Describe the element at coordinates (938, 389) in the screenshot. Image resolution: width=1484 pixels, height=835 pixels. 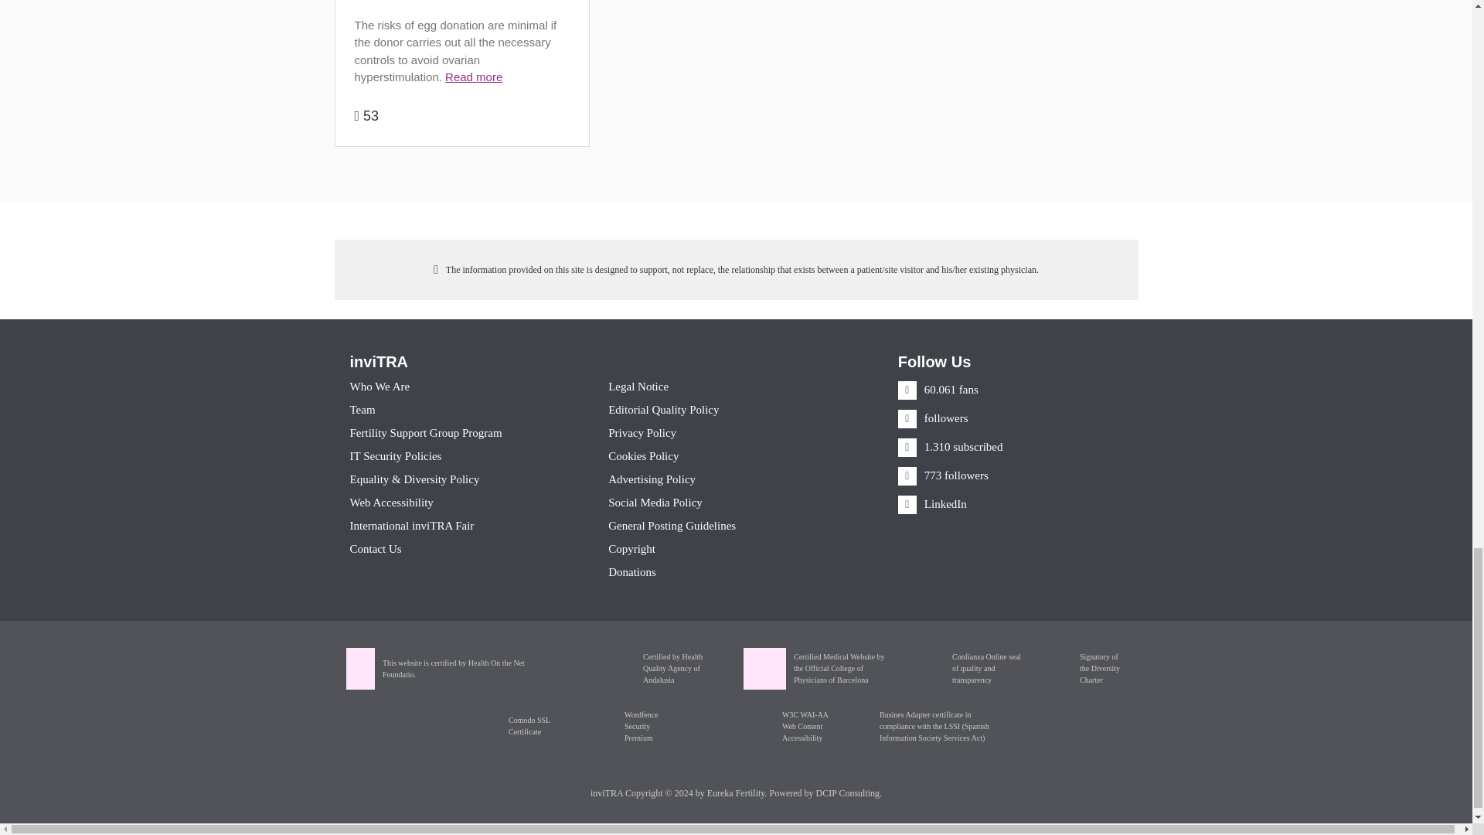
I see `Facebook` at that location.